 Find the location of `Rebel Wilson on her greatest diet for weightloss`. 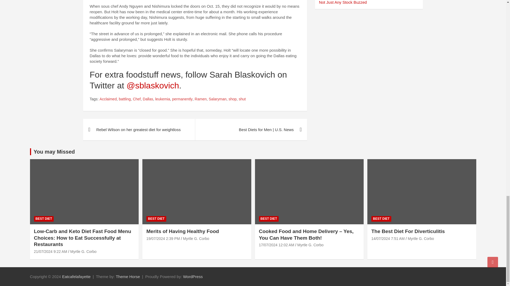

Rebel Wilson on her greatest diet for weightloss is located at coordinates (139, 130).